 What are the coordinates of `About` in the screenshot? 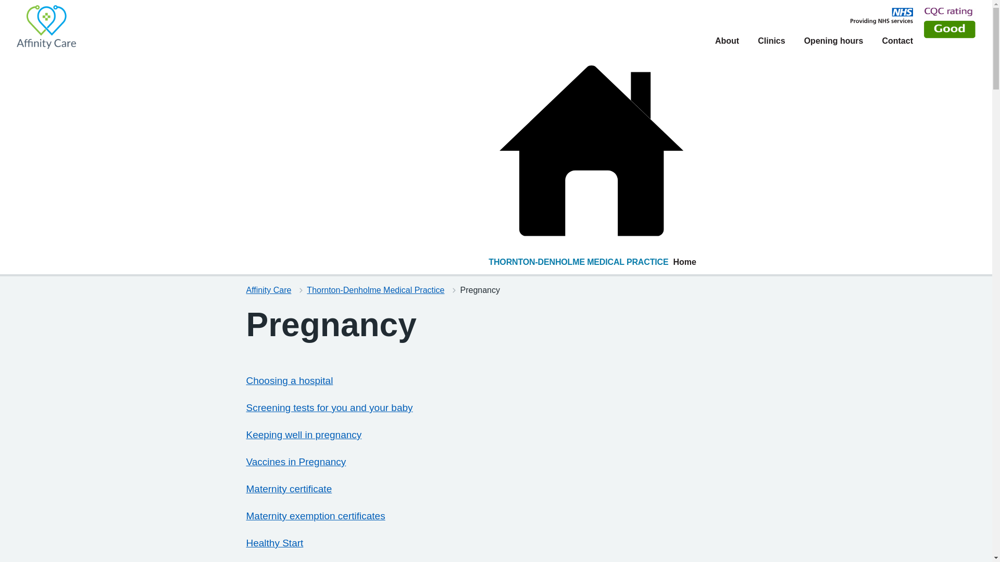 It's located at (727, 41).